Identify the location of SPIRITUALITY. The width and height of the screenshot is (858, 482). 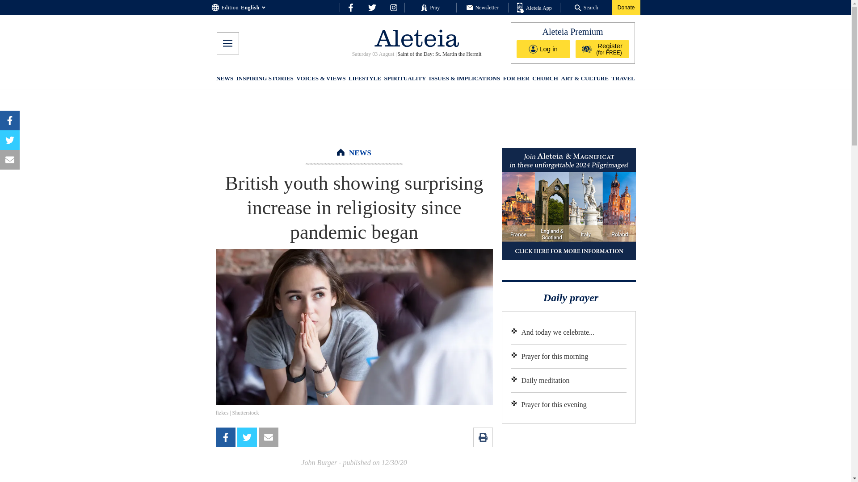
(404, 79).